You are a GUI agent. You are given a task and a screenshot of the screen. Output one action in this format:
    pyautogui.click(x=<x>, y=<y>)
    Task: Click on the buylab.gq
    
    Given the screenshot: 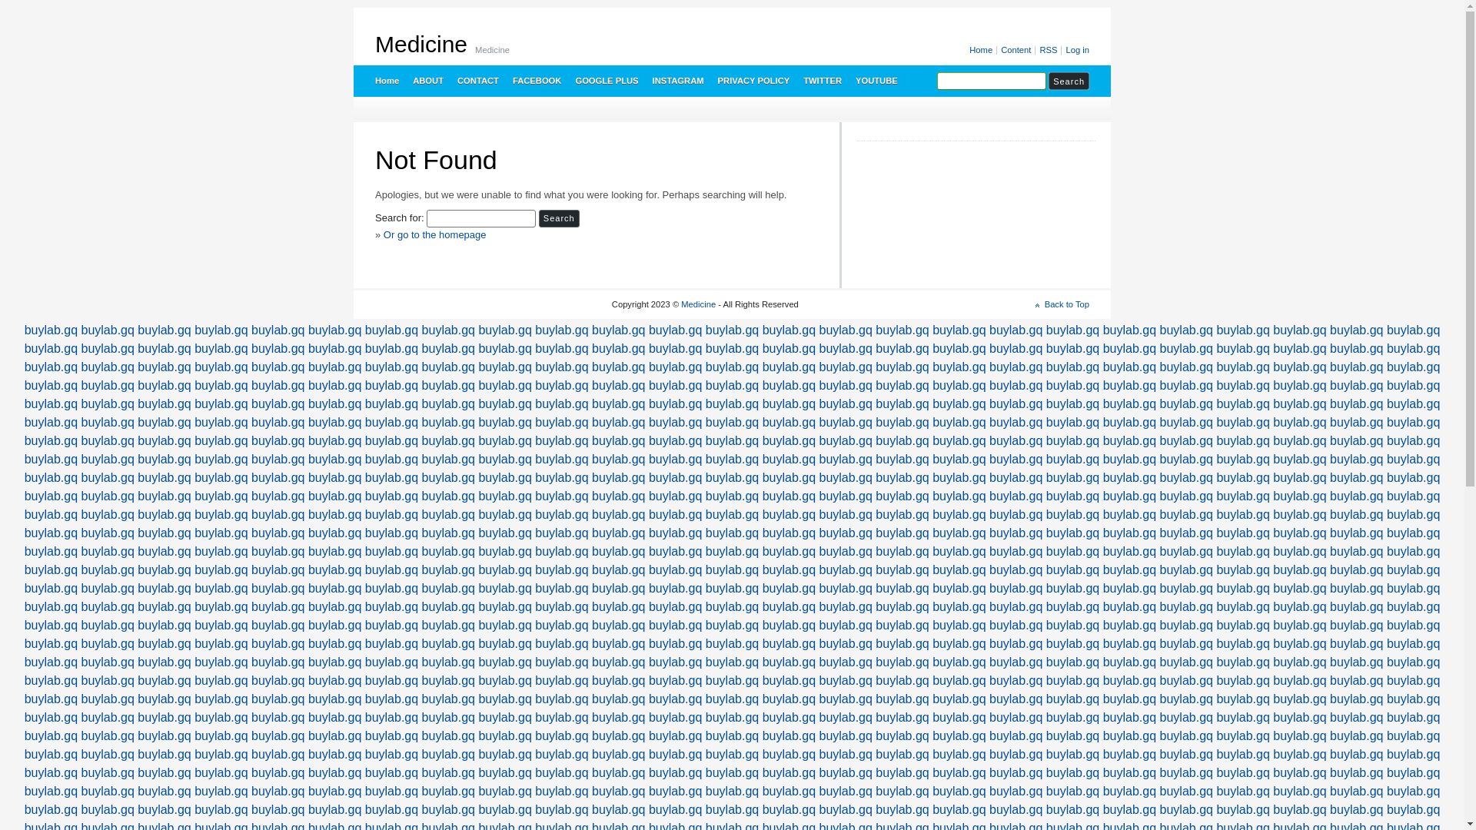 What is the action you would take?
    pyautogui.click(x=959, y=699)
    